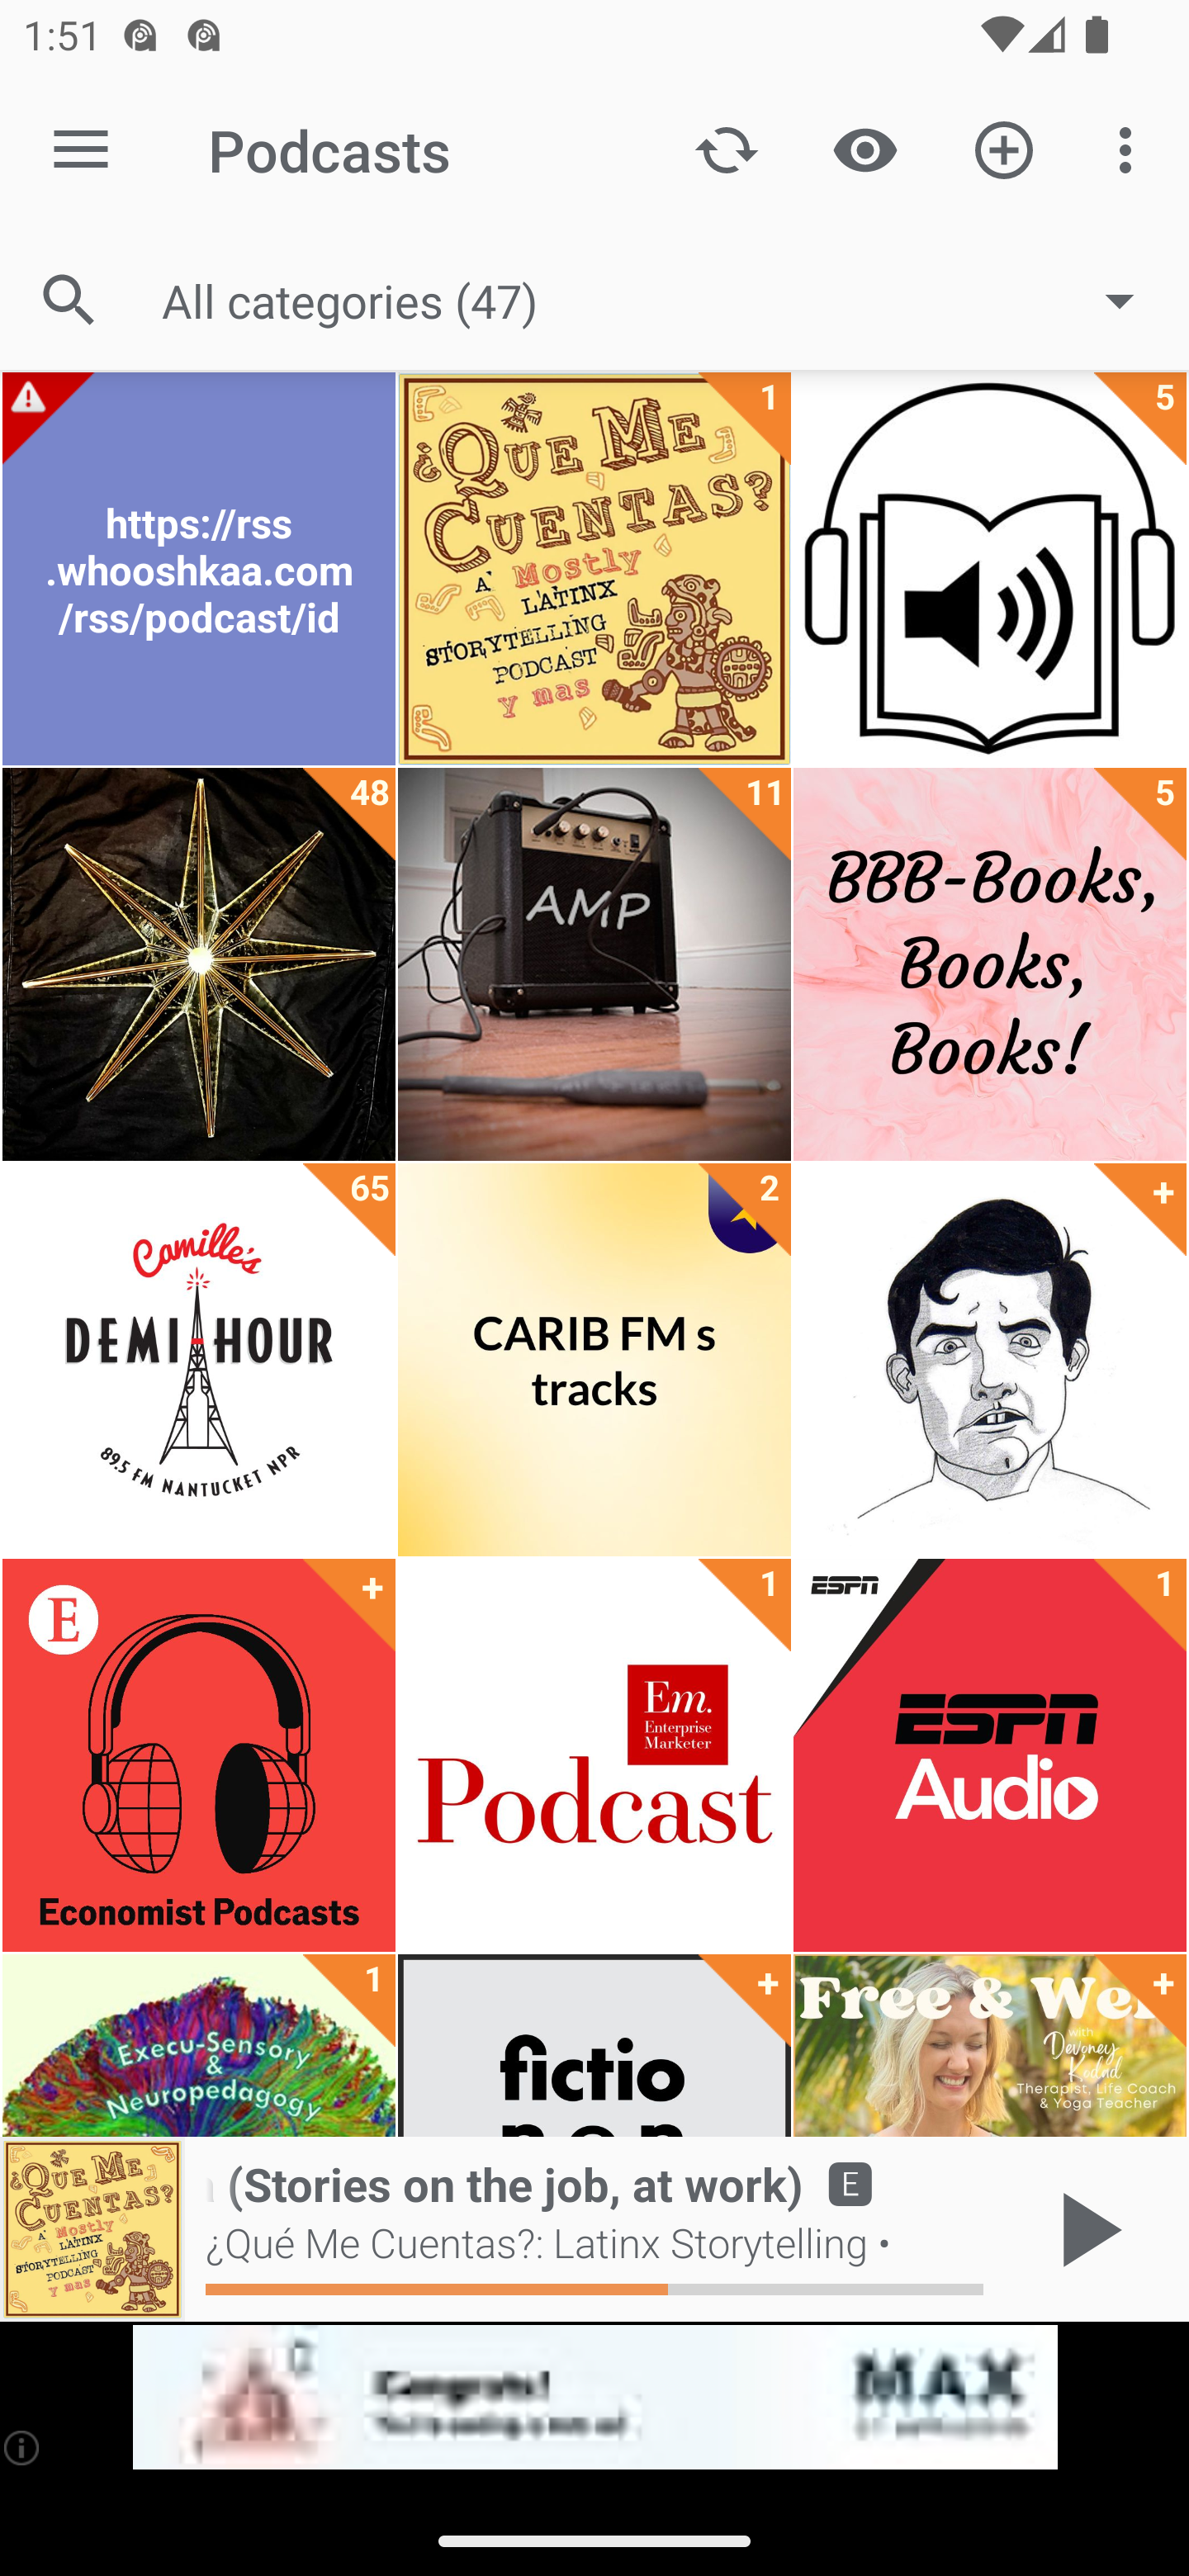 The height and width of the screenshot is (2576, 1189). I want to click on Add new Podcast, so click(1004, 149).